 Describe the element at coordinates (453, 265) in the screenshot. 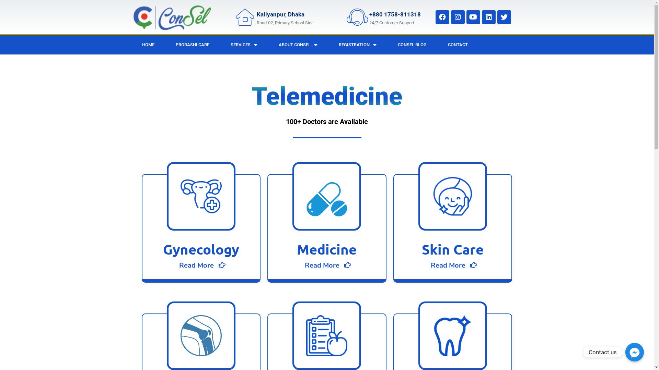

I see `Read More` at that location.